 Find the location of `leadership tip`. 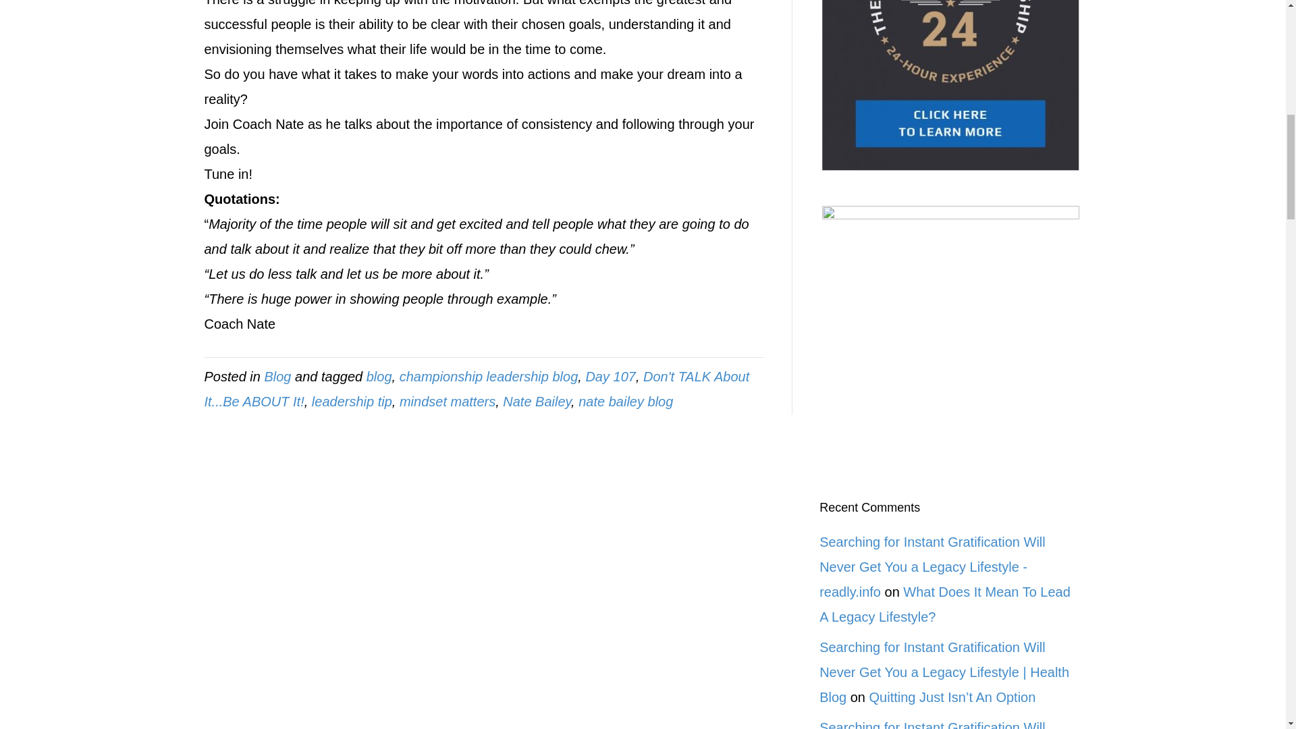

leadership tip is located at coordinates (352, 401).